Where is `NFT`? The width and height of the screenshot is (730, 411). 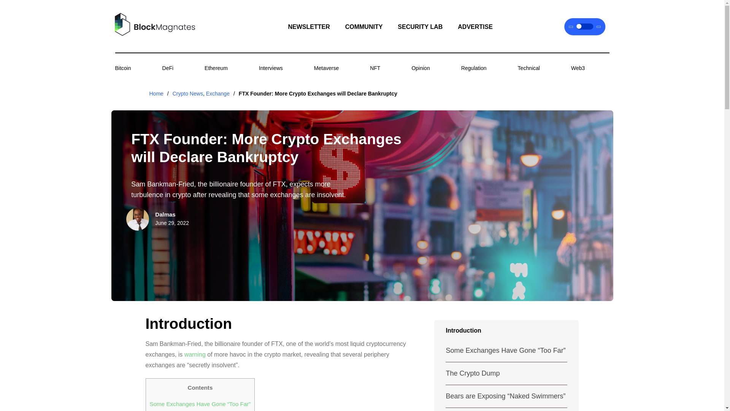 NFT is located at coordinates (375, 68).